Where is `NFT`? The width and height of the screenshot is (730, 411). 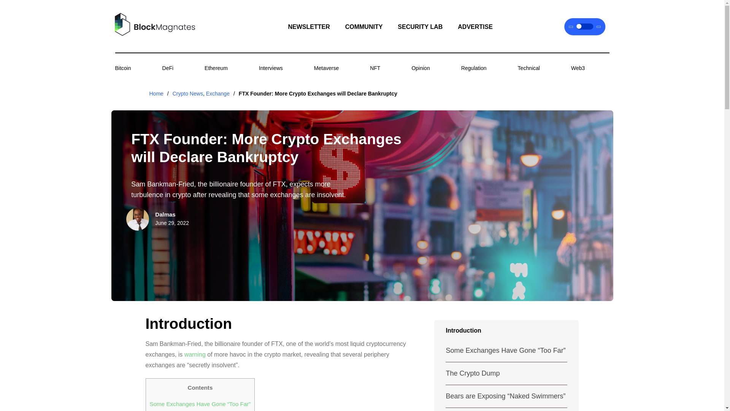 NFT is located at coordinates (375, 68).